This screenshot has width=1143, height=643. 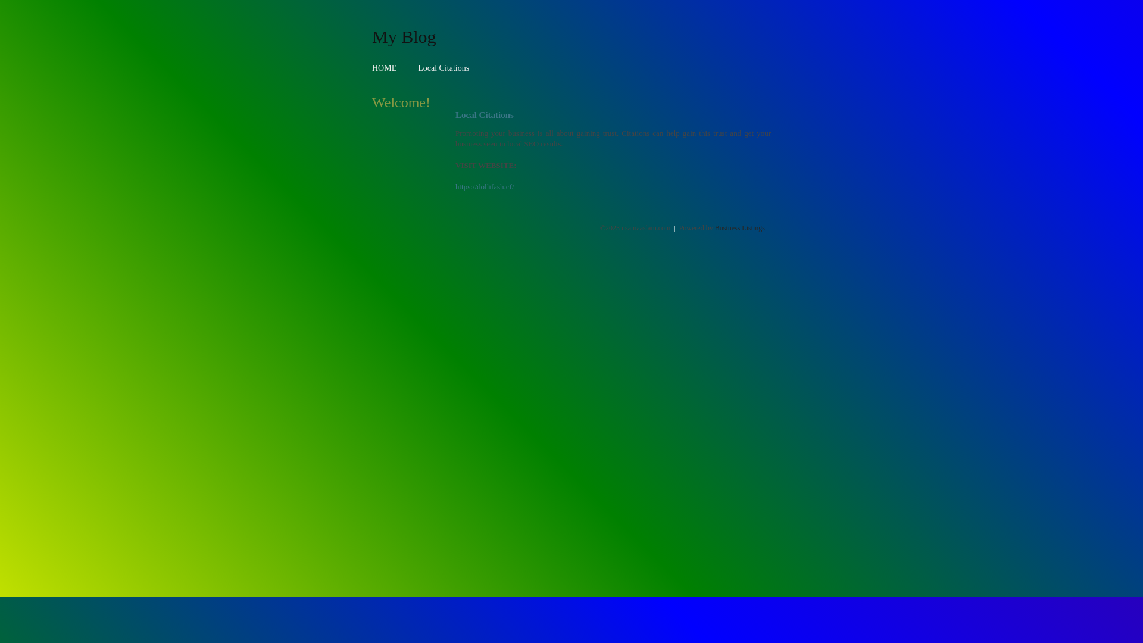 I want to click on Local Citations, so click(x=444, y=68).